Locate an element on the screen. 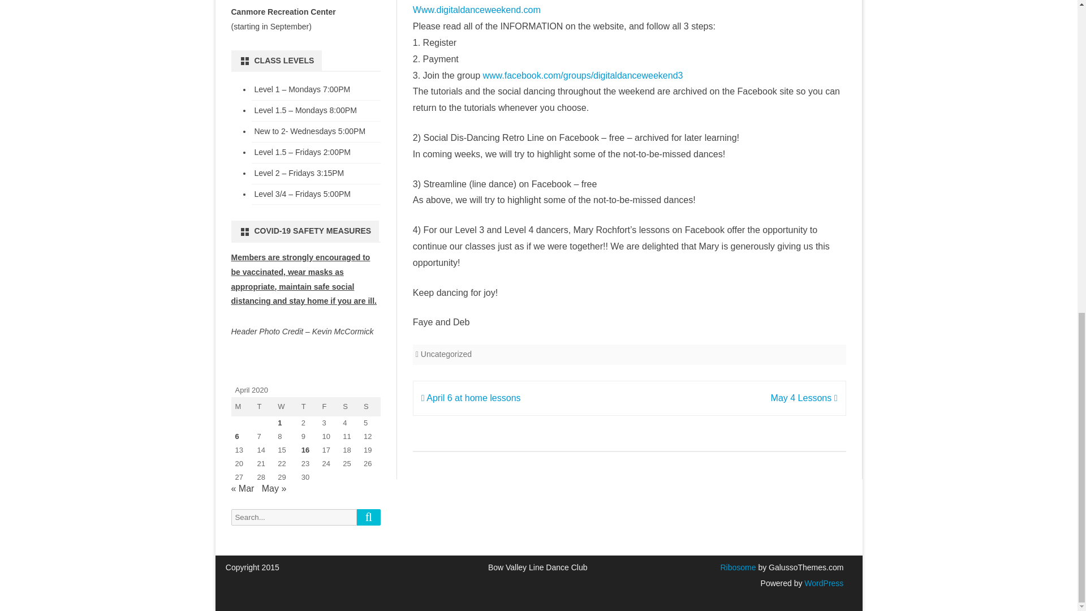  Tuesday is located at coordinates (264, 406).